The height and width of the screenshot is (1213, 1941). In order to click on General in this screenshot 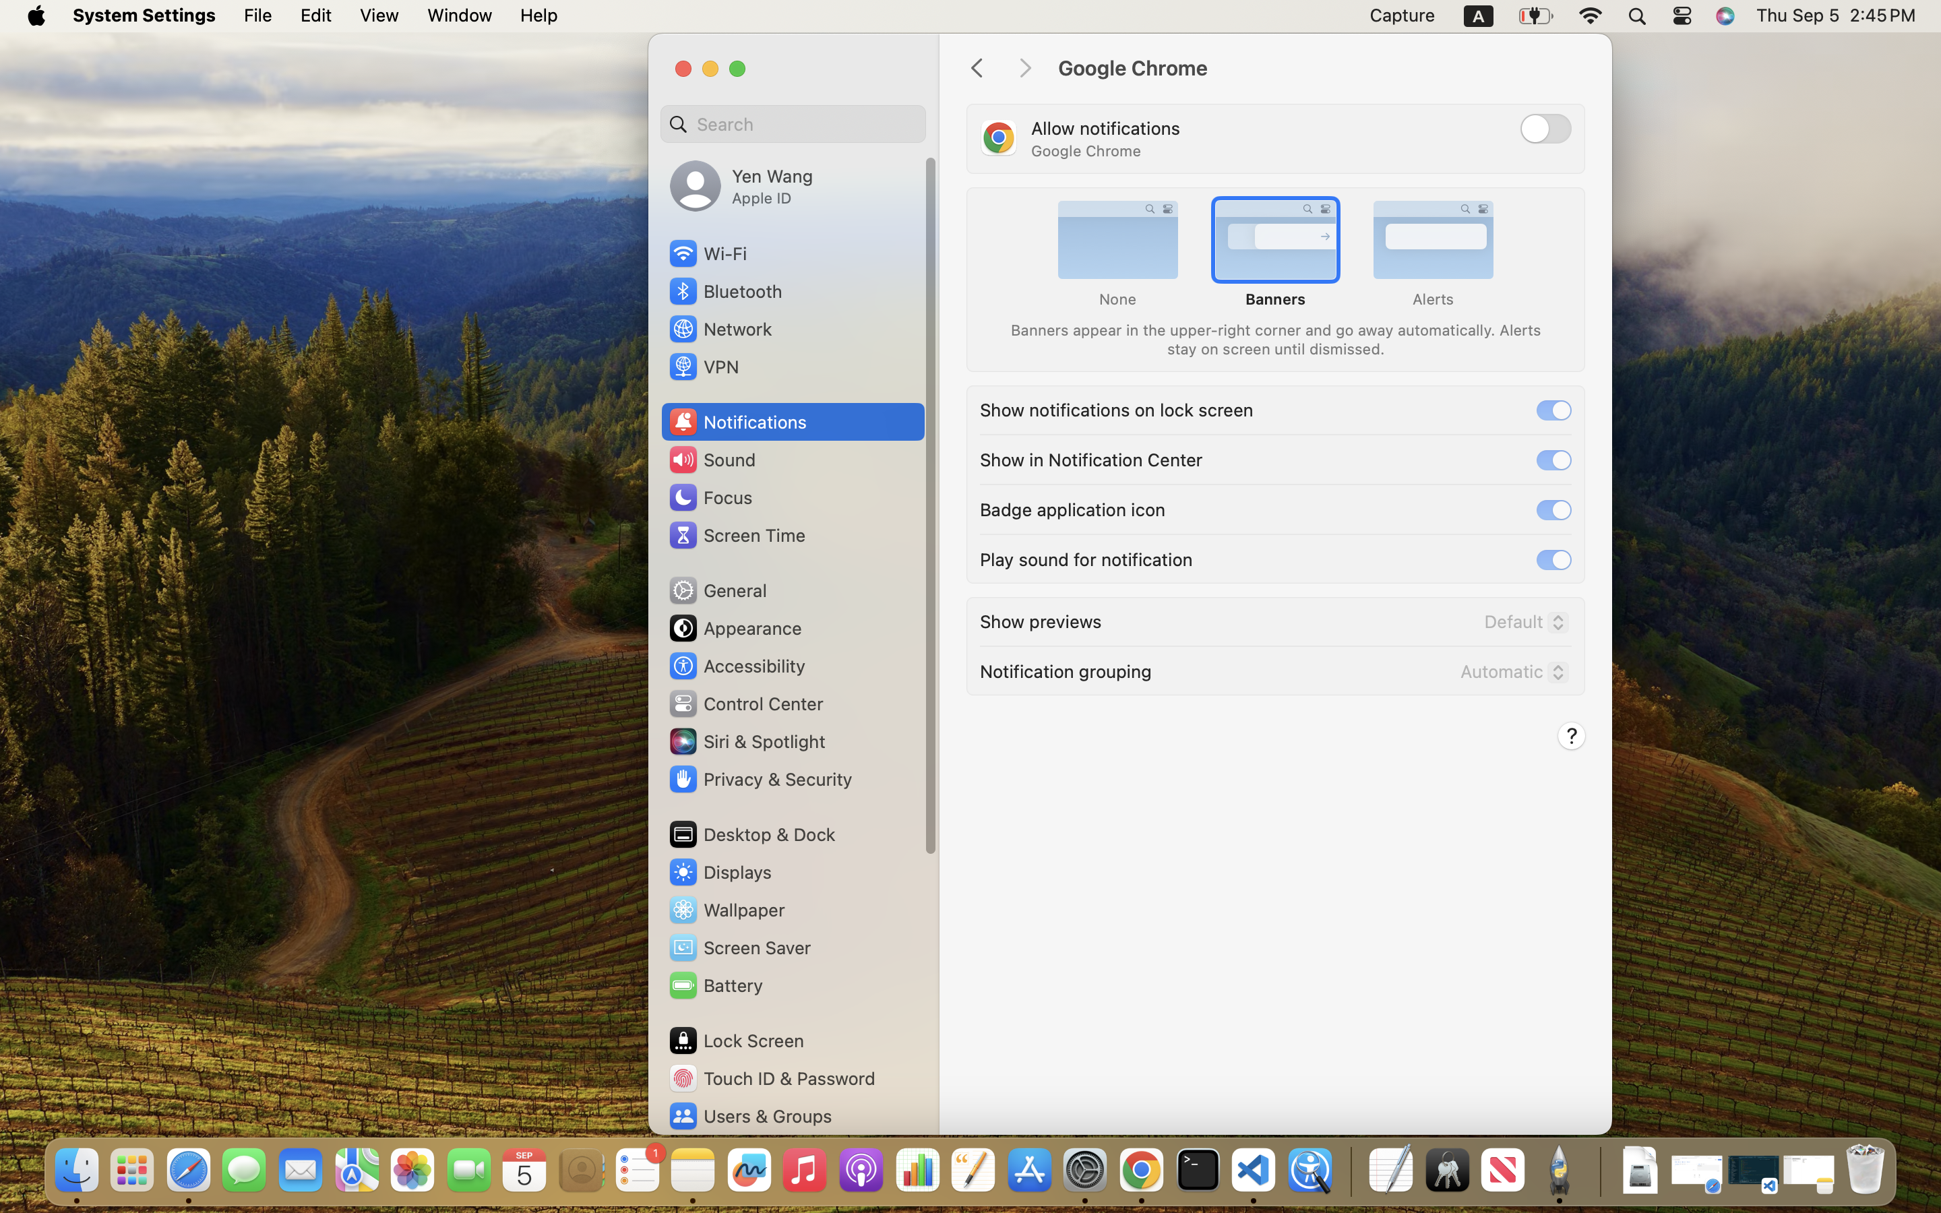, I will do `click(717, 590)`.